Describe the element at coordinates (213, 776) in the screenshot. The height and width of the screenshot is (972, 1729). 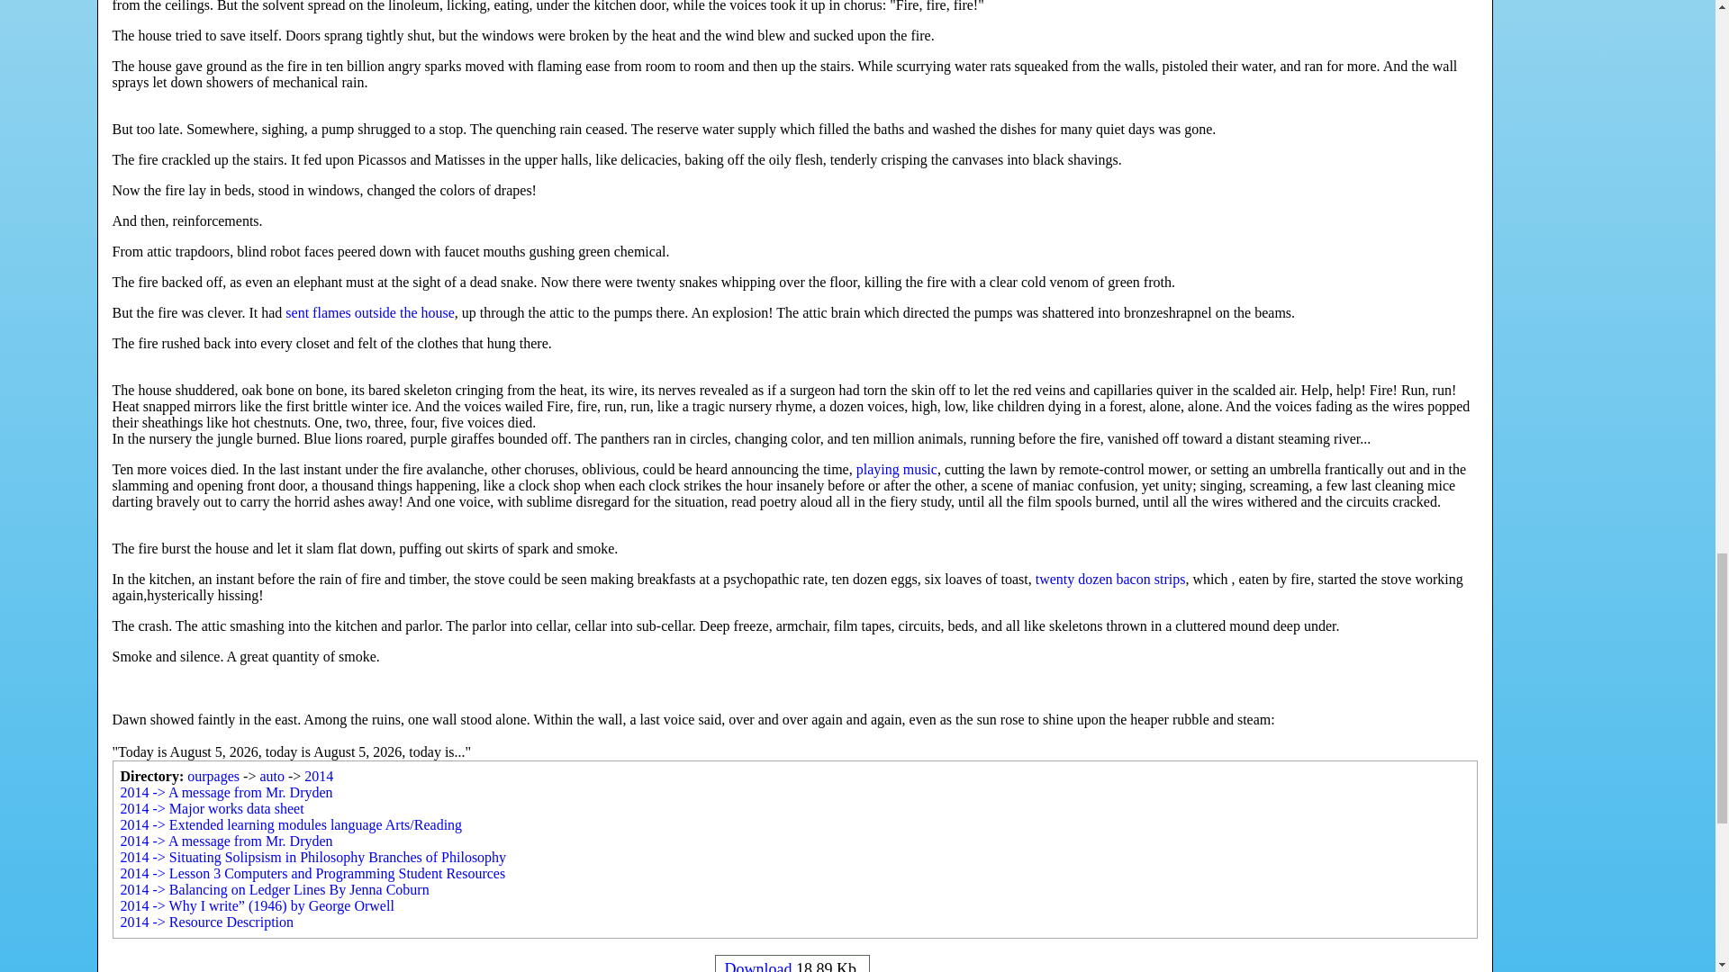
I see `ourpages` at that location.